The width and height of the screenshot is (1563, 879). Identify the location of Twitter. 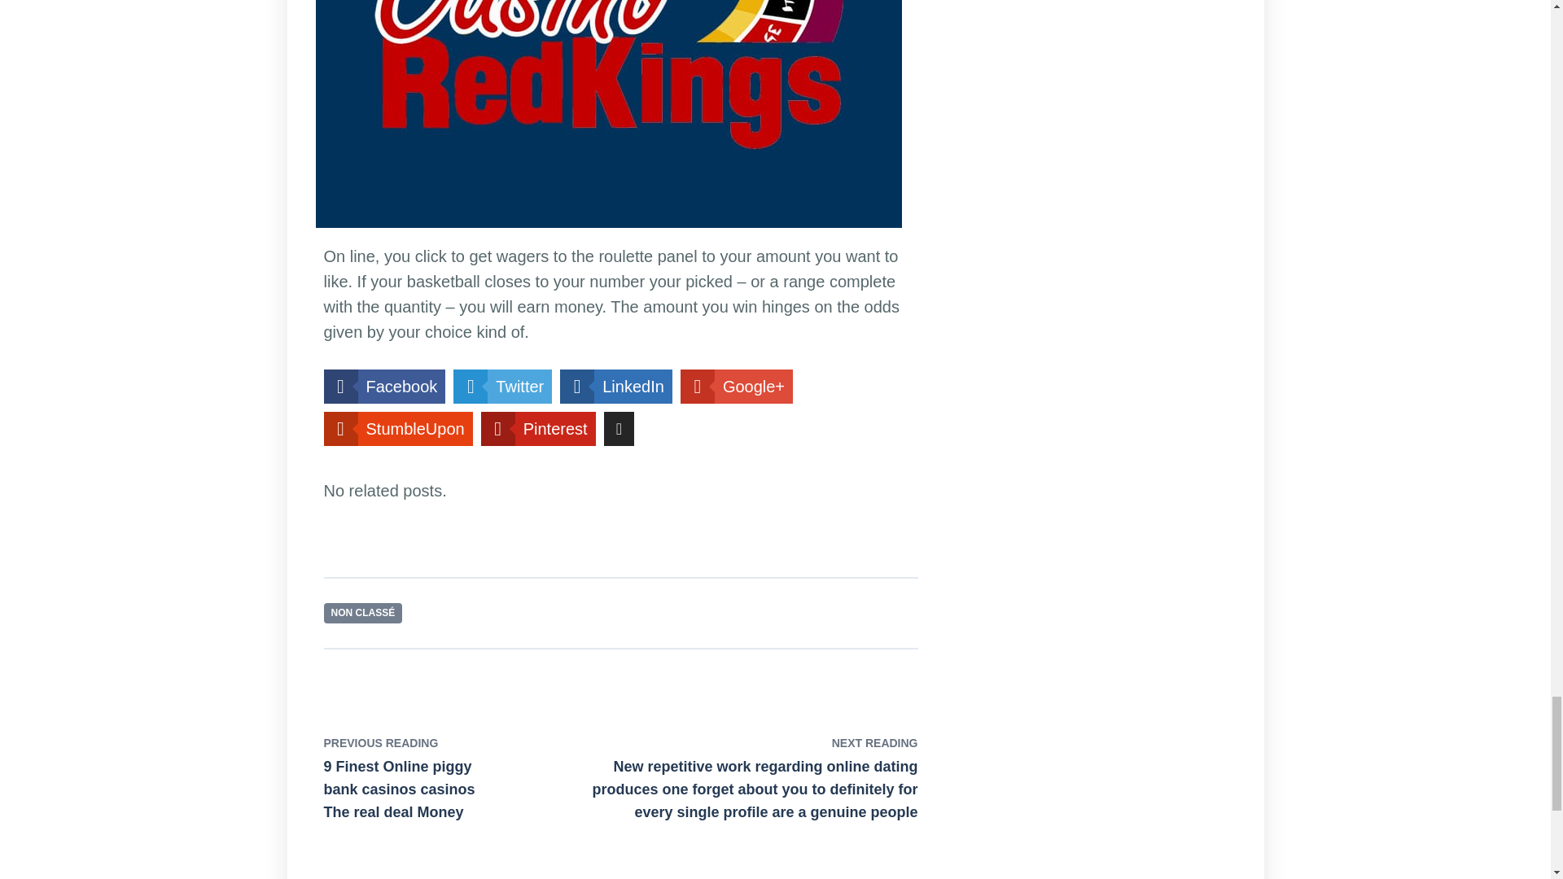
(501, 386).